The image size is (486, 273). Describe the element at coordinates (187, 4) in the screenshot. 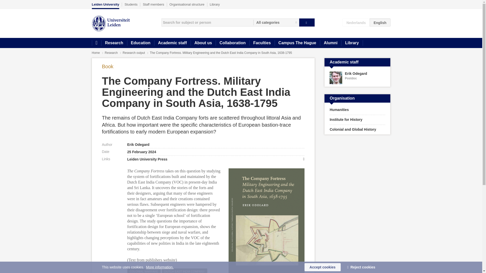

I see `Organisational structure` at that location.